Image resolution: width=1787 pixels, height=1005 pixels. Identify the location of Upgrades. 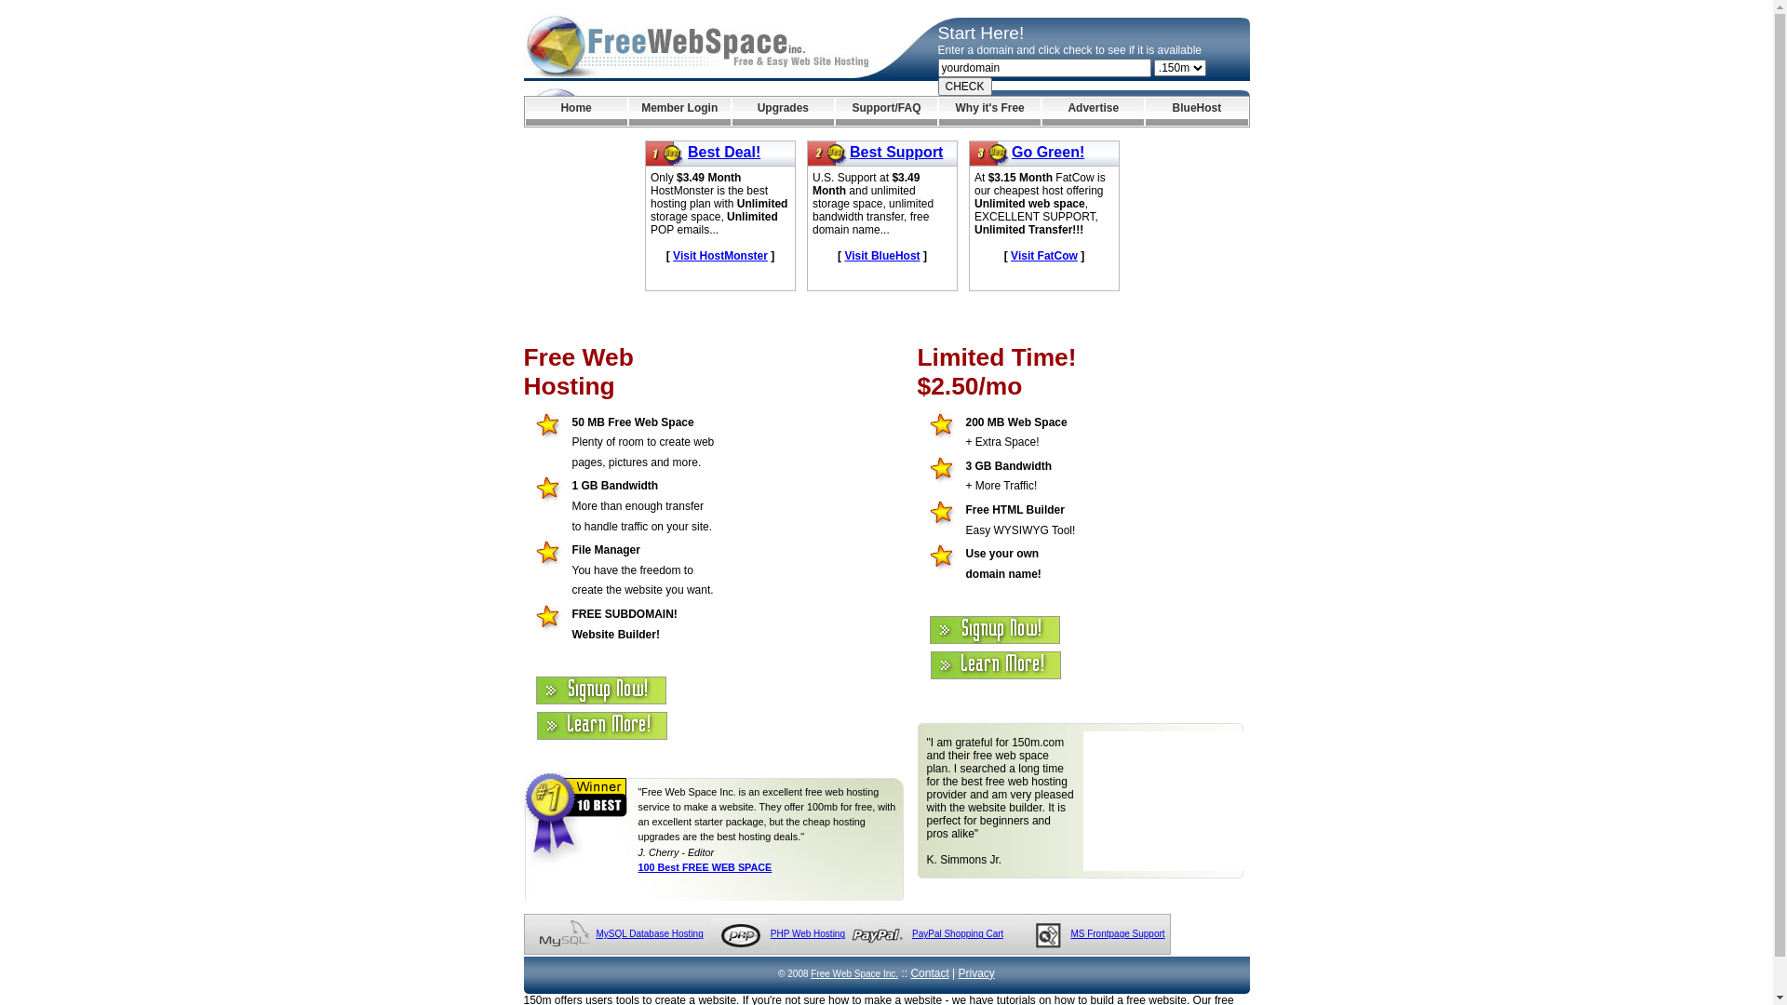
(784, 112).